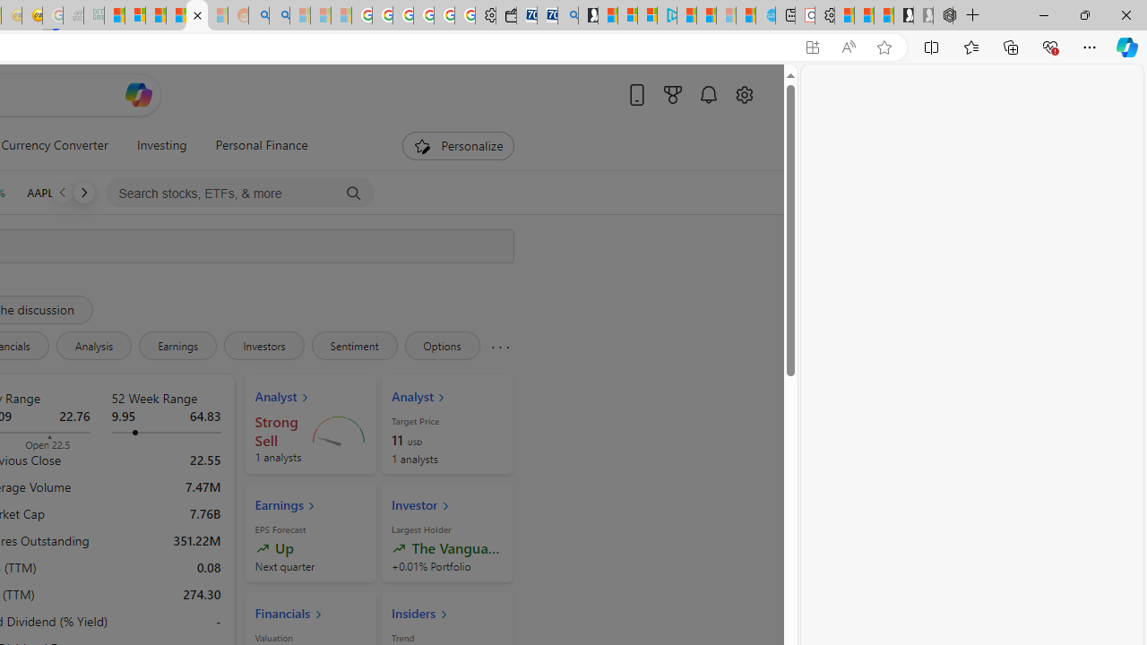 This screenshot has width=1147, height=645. I want to click on Next, so click(83, 192).